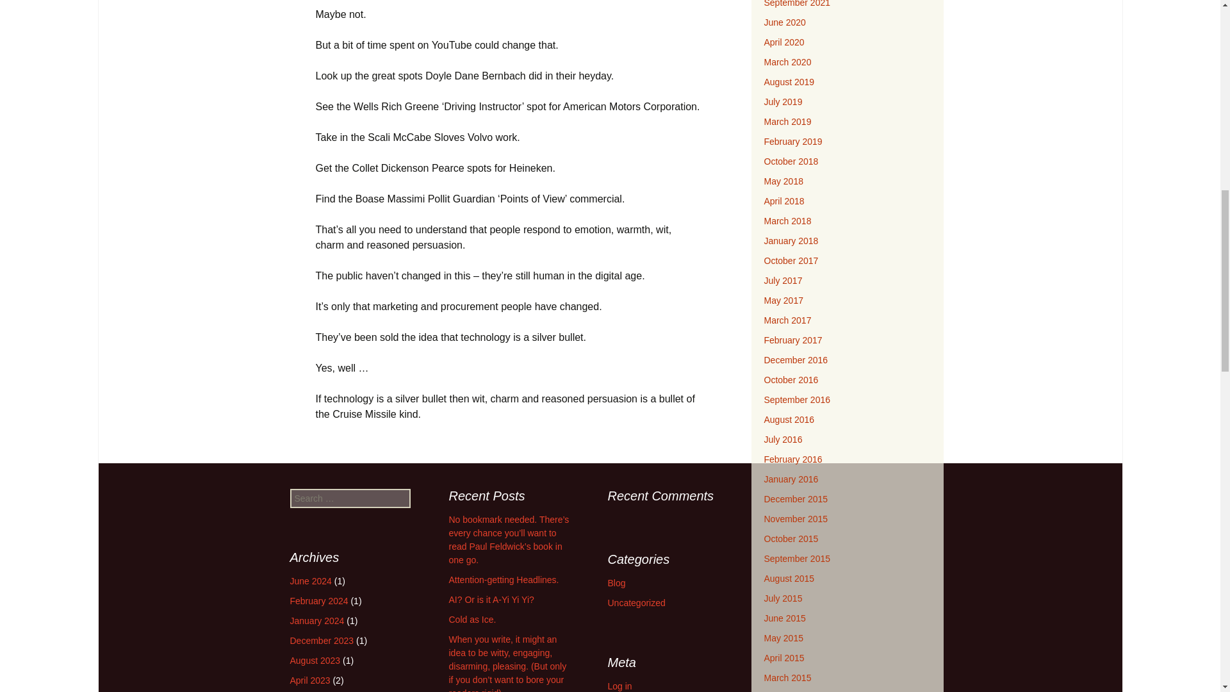  Describe the element at coordinates (787, 122) in the screenshot. I see `March 2019` at that location.